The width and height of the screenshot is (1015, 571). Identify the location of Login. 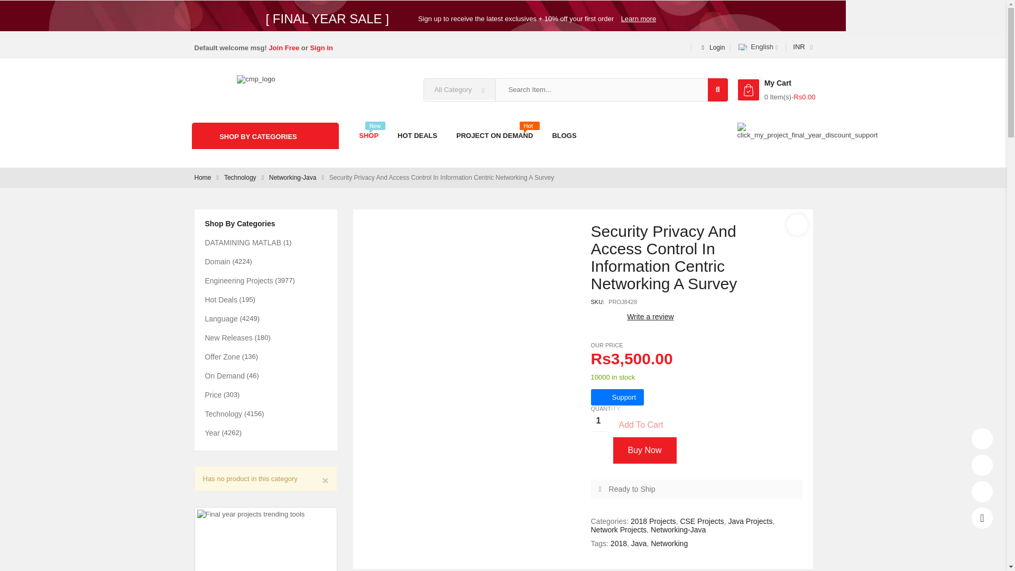
(710, 48).